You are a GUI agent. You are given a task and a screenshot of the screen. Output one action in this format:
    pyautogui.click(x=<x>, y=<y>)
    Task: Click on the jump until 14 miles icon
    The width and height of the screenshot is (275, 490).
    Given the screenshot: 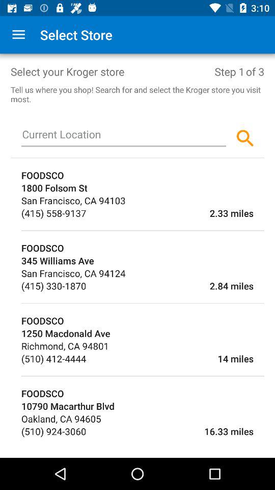 What is the action you would take?
    pyautogui.click(x=170, y=358)
    